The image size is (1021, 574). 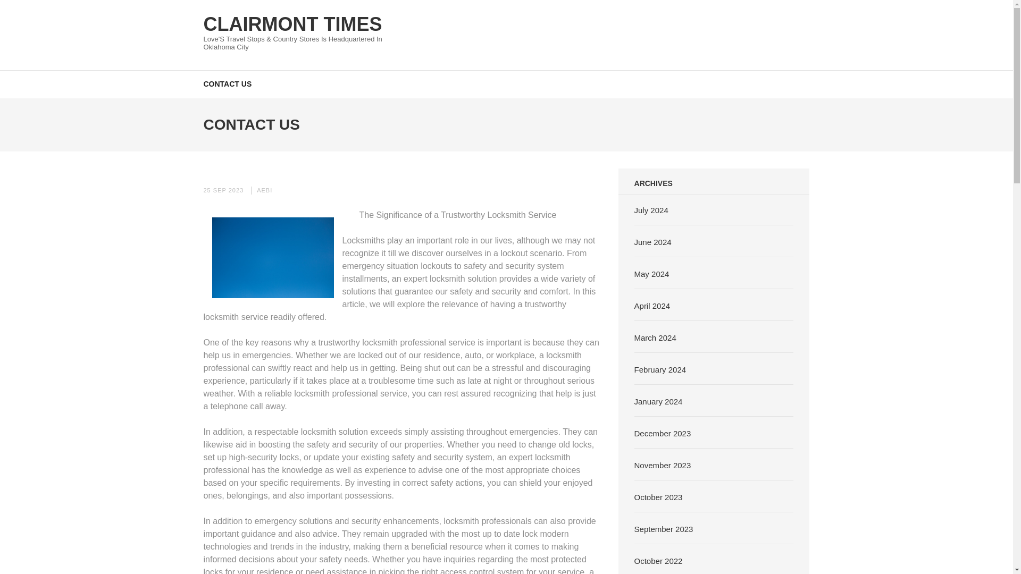 What do you see at coordinates (292, 23) in the screenshot?
I see `CLAIRMONT TIMES` at bounding box center [292, 23].